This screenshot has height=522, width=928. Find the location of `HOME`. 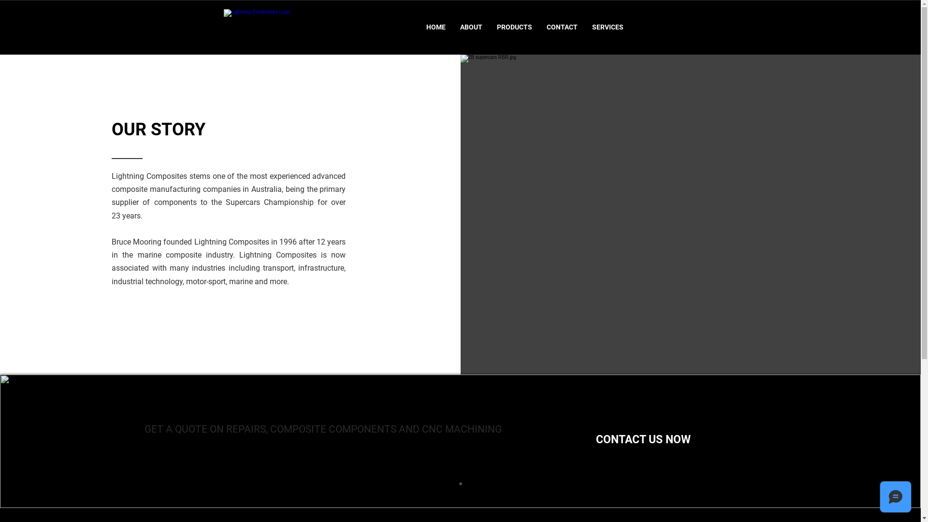

HOME is located at coordinates (436, 27).